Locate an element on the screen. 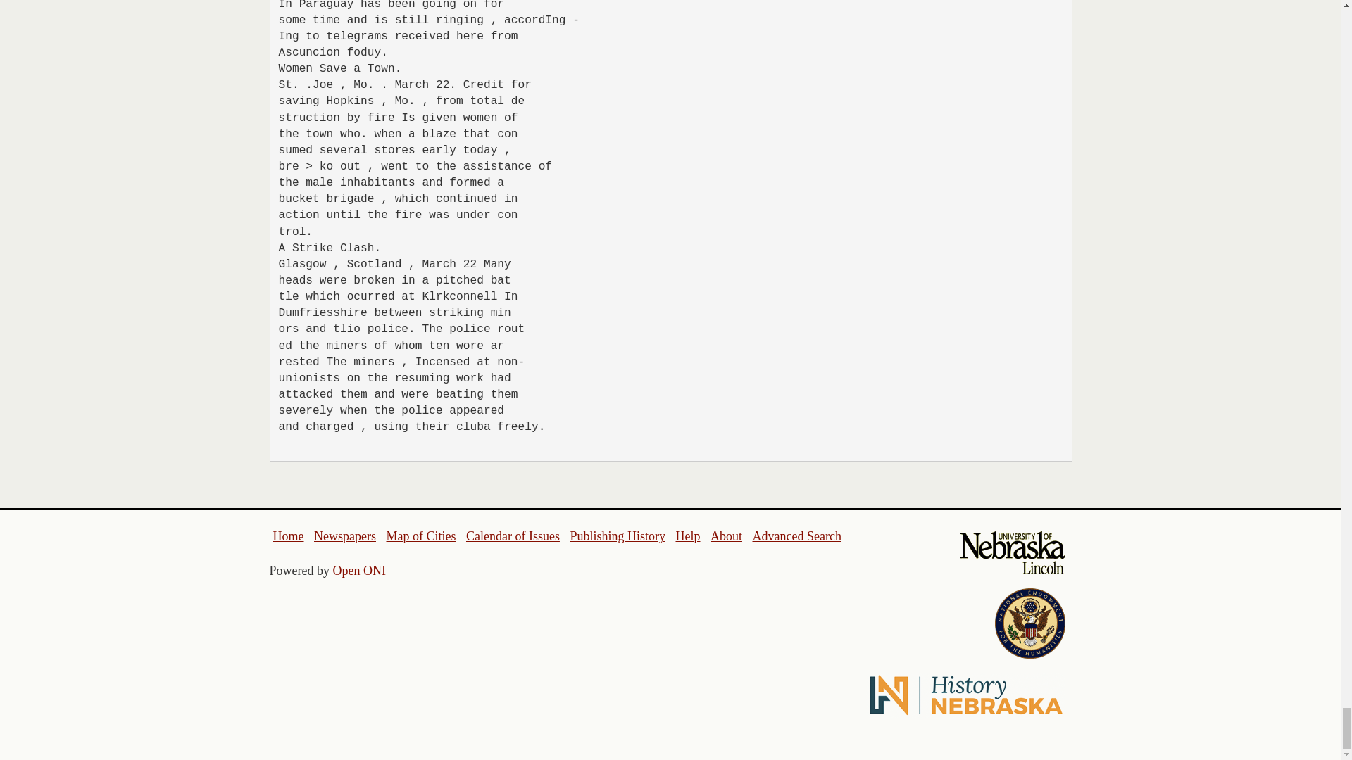 The image size is (1352, 760). Publishing History is located at coordinates (617, 536).